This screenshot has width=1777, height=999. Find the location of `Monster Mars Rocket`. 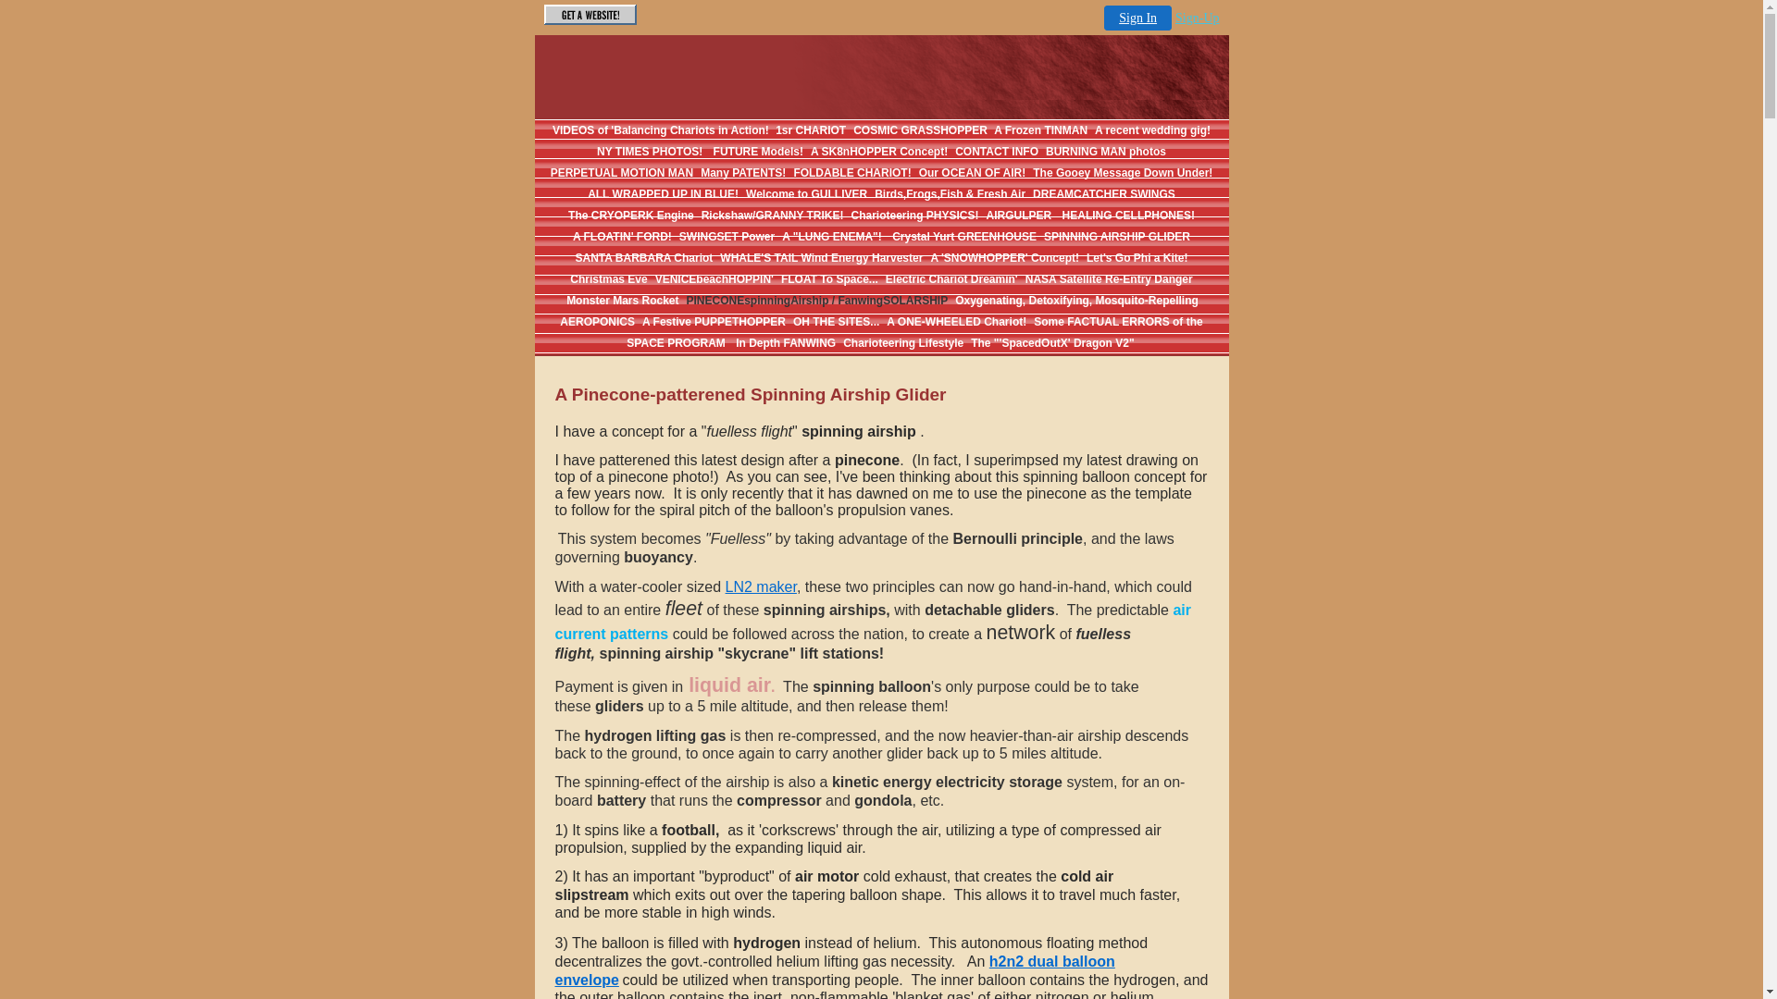

Monster Mars Rocket is located at coordinates (622, 301).